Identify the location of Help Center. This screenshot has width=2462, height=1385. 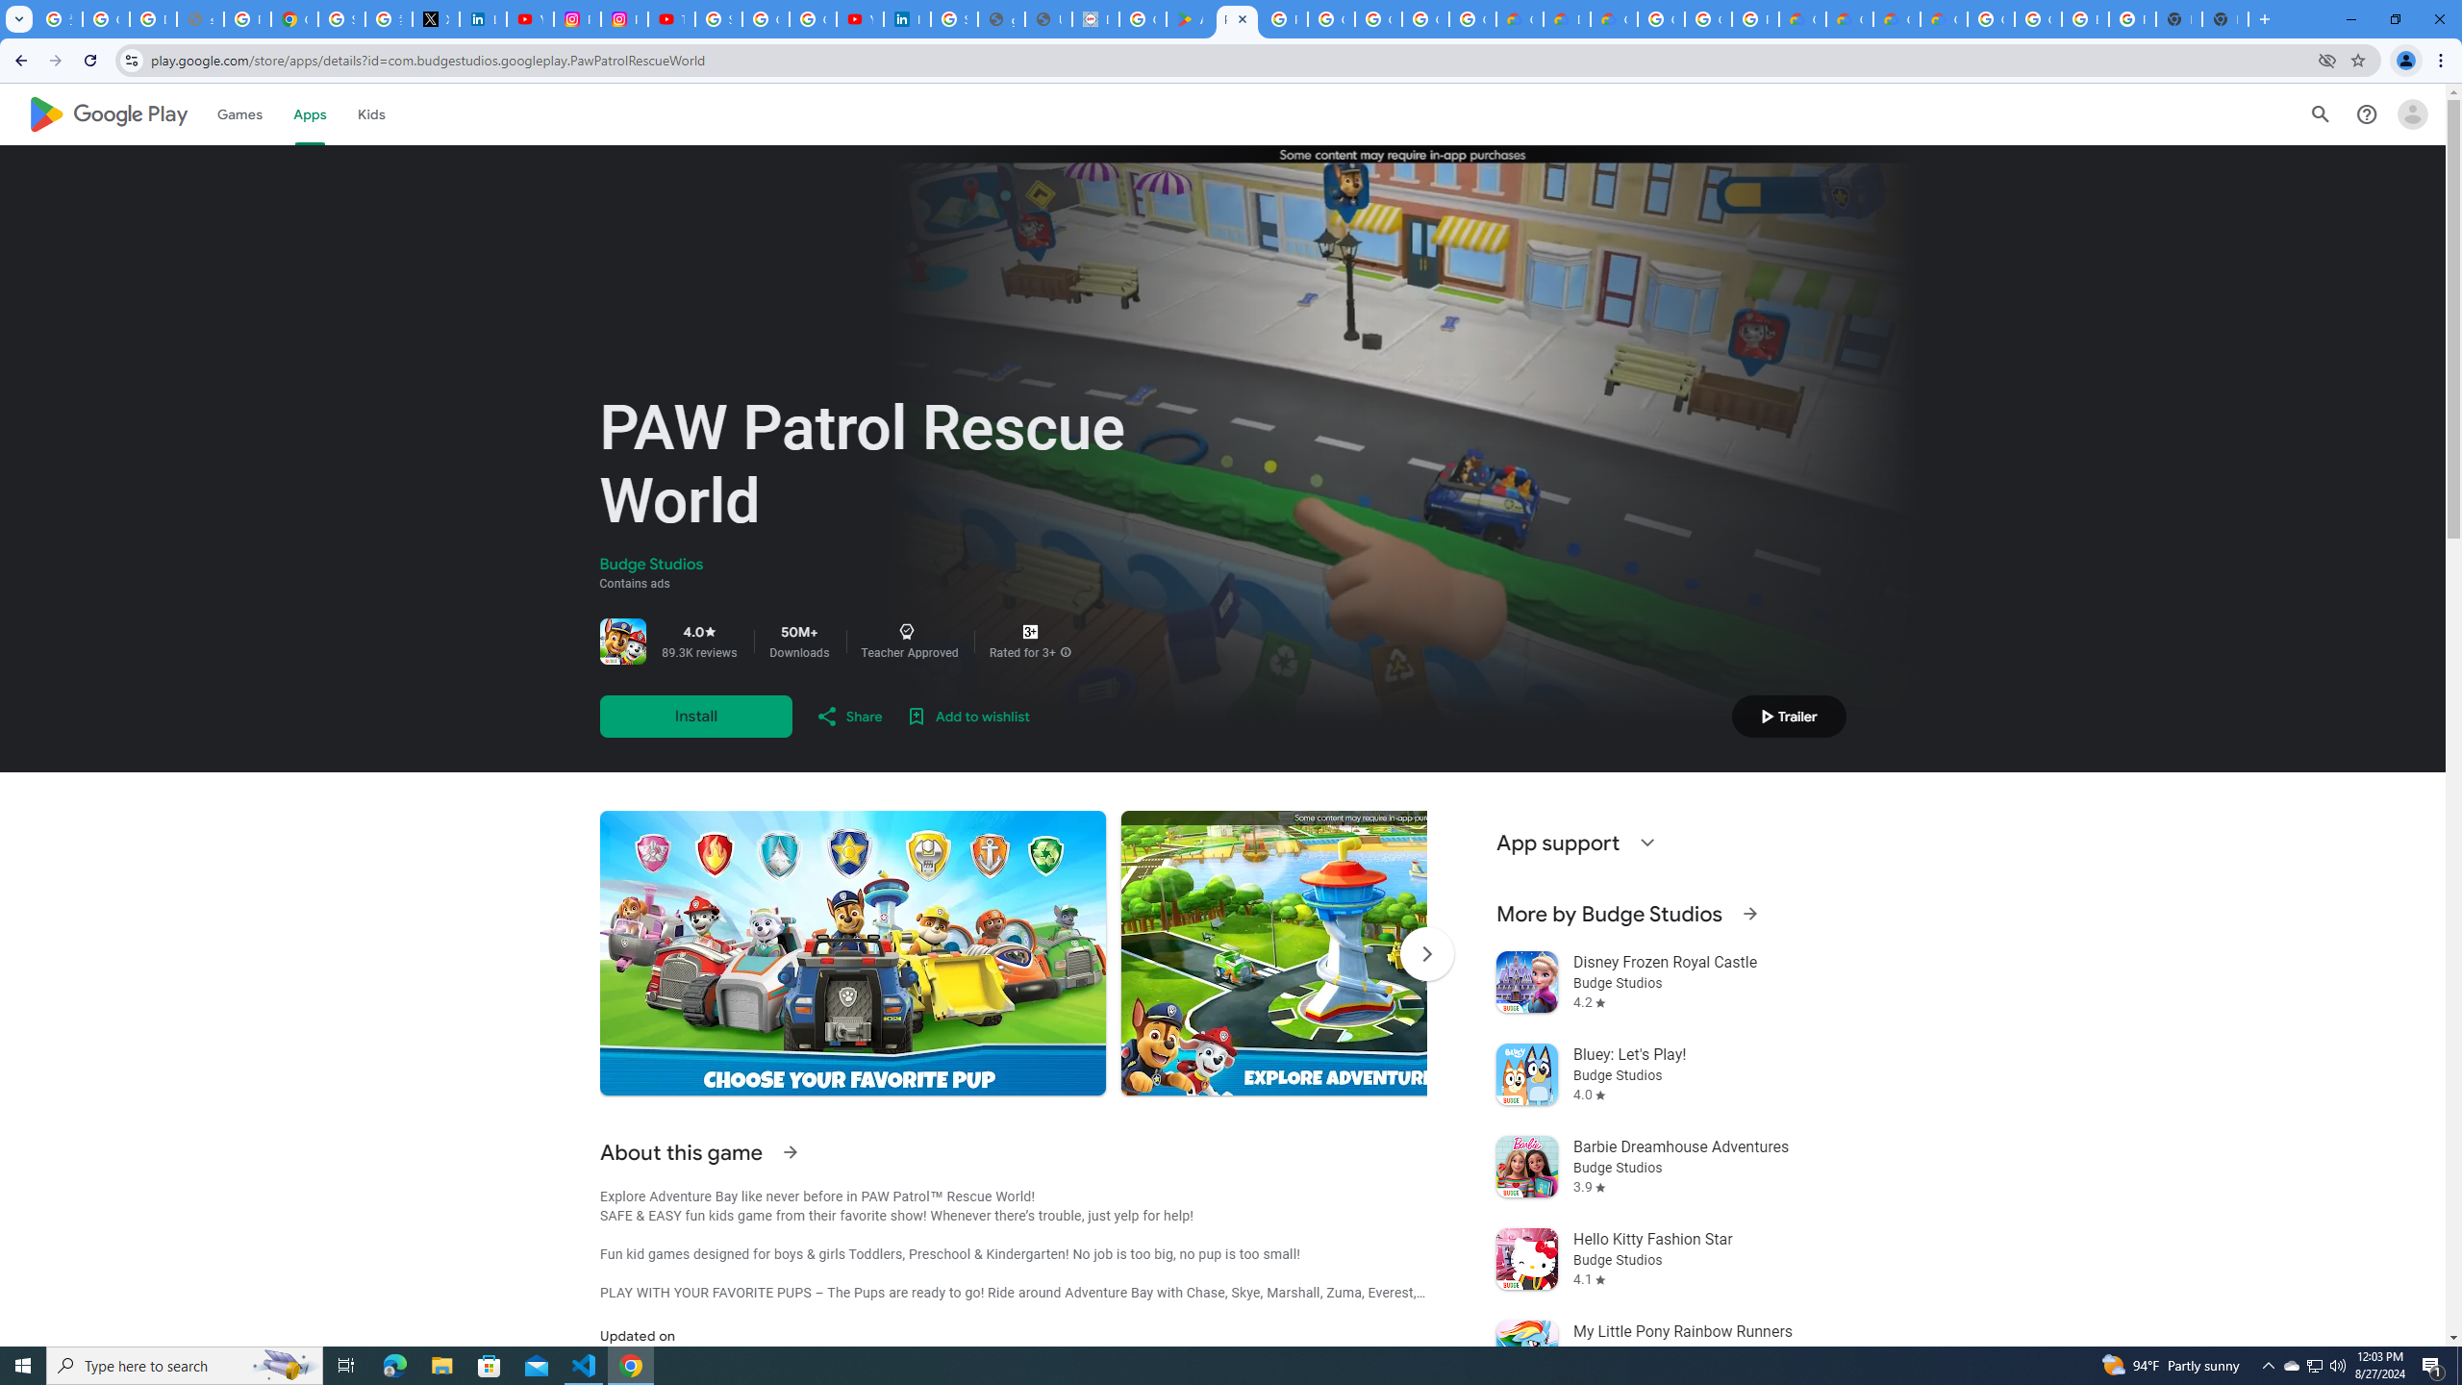
(2367, 113).